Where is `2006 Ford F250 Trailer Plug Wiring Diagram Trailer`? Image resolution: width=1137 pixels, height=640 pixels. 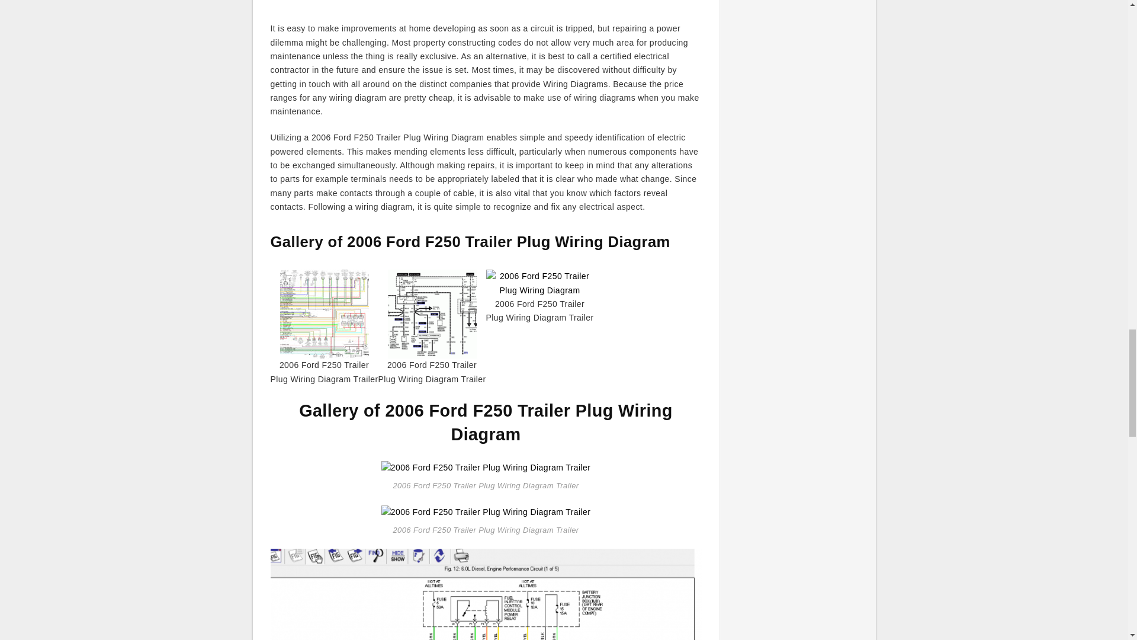
2006 Ford F250 Trailer Plug Wiring Diagram Trailer is located at coordinates (486, 466).